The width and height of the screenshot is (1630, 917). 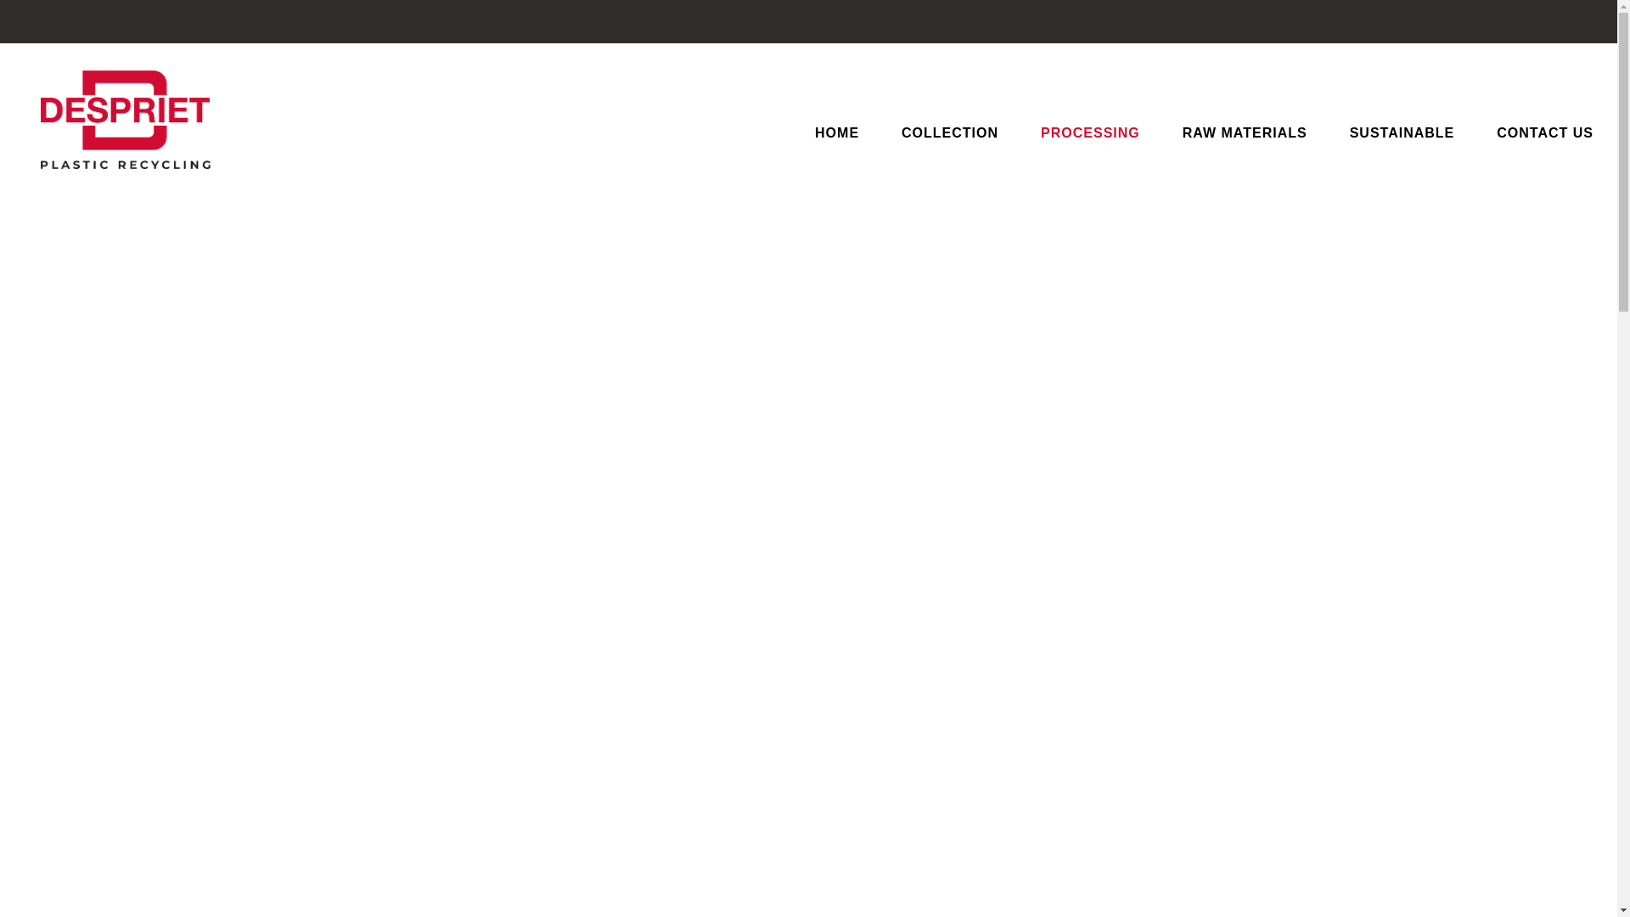 What do you see at coordinates (1402, 137) in the screenshot?
I see `SUSTAINABLE` at bounding box center [1402, 137].